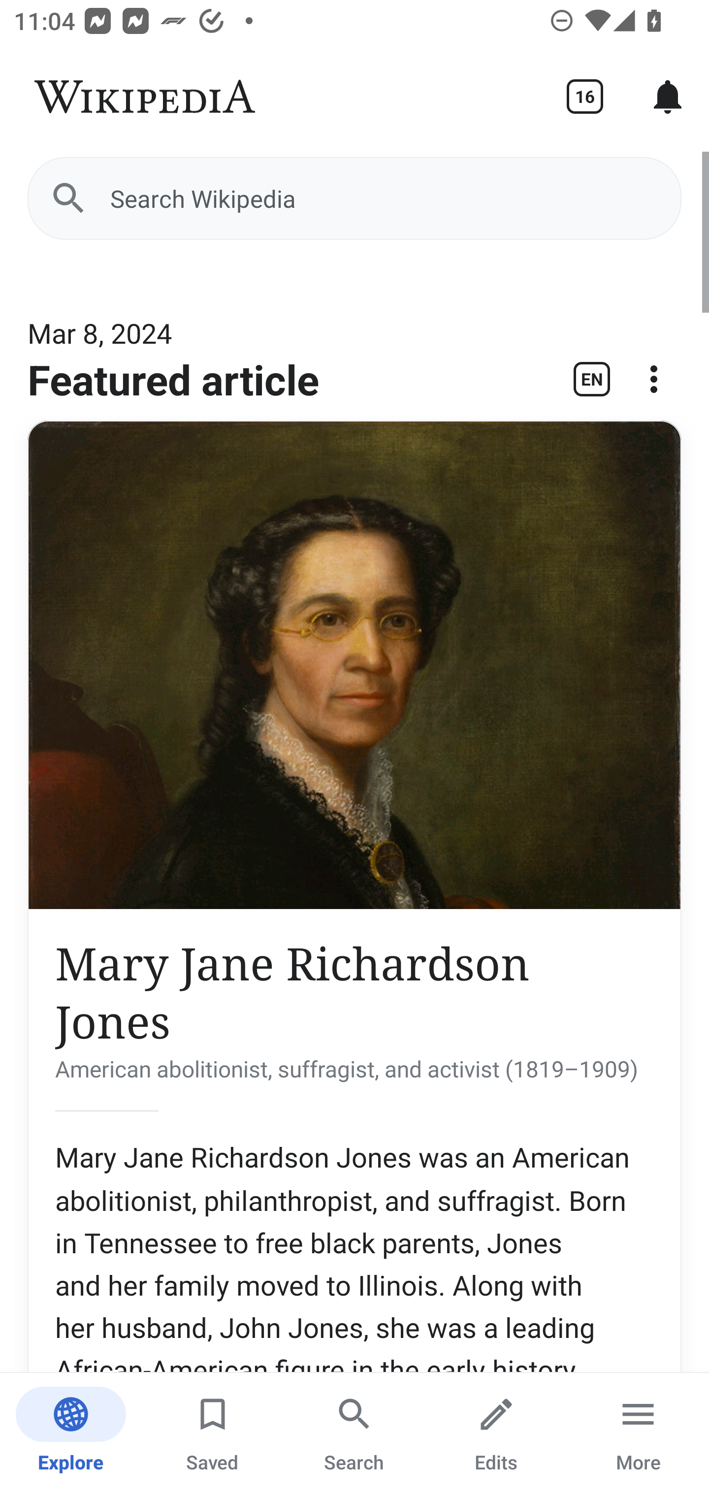  What do you see at coordinates (585, 97) in the screenshot?
I see `Show tabs 16` at bounding box center [585, 97].